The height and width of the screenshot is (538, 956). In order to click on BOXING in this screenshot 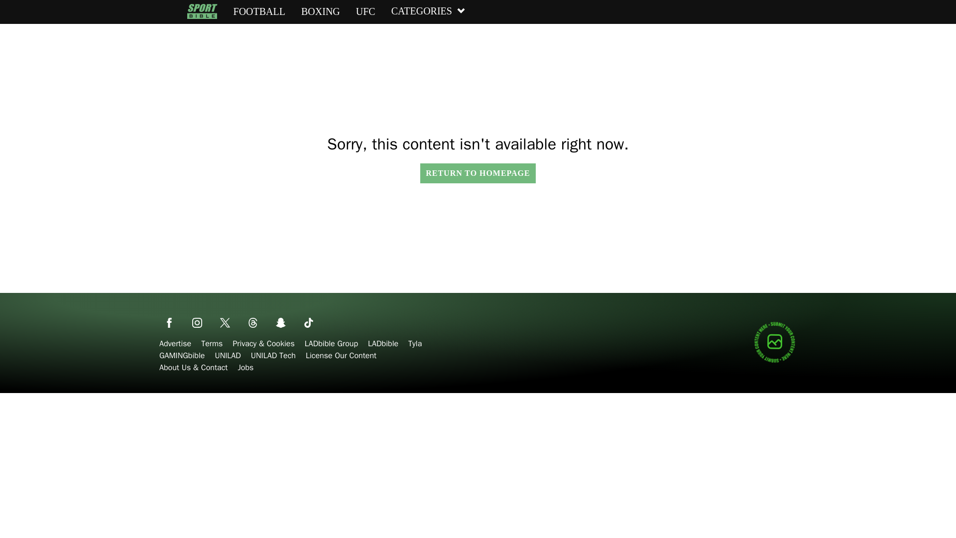, I will do `click(321, 11)`.